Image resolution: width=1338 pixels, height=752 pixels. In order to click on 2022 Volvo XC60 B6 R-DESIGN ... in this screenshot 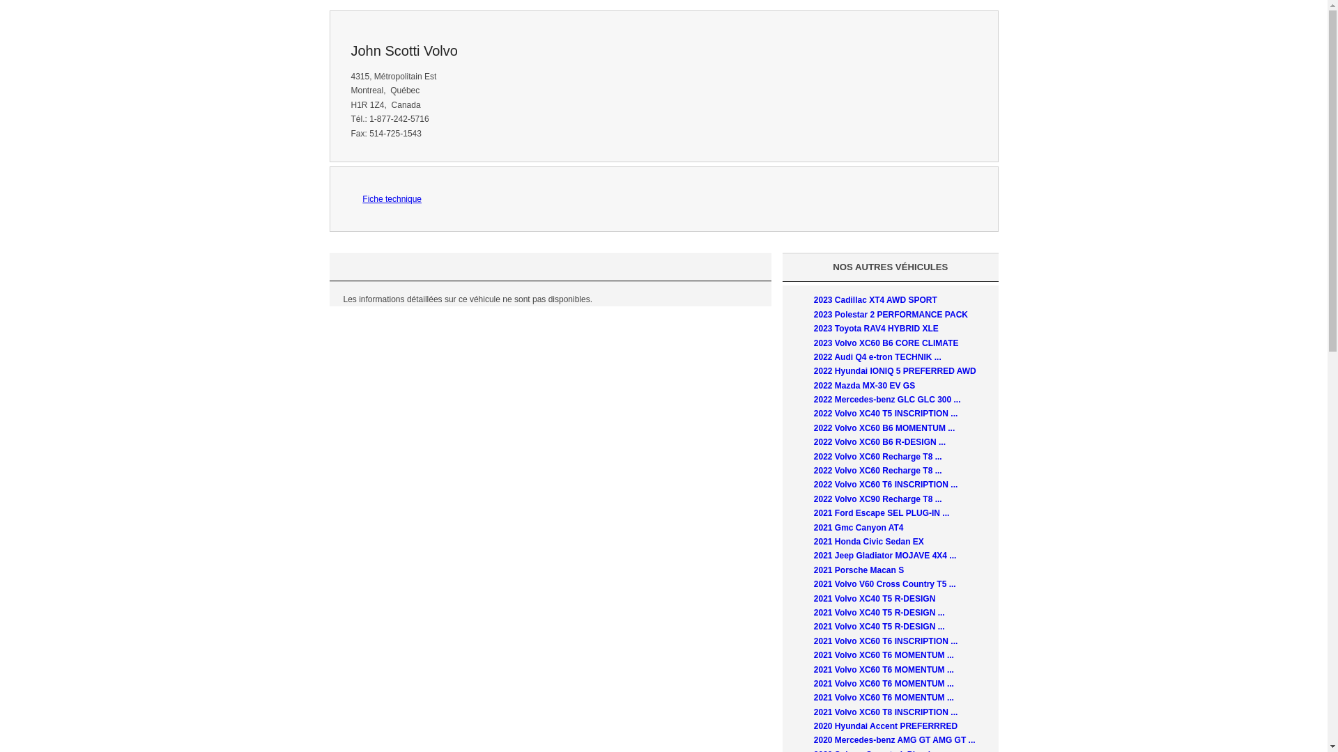, I will do `click(879, 442)`.